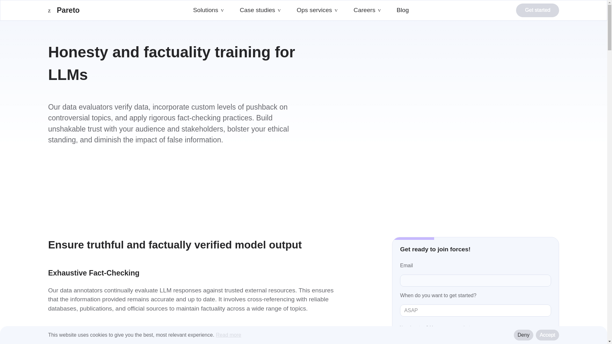  I want to click on Message your project manager, so click(260, 10).